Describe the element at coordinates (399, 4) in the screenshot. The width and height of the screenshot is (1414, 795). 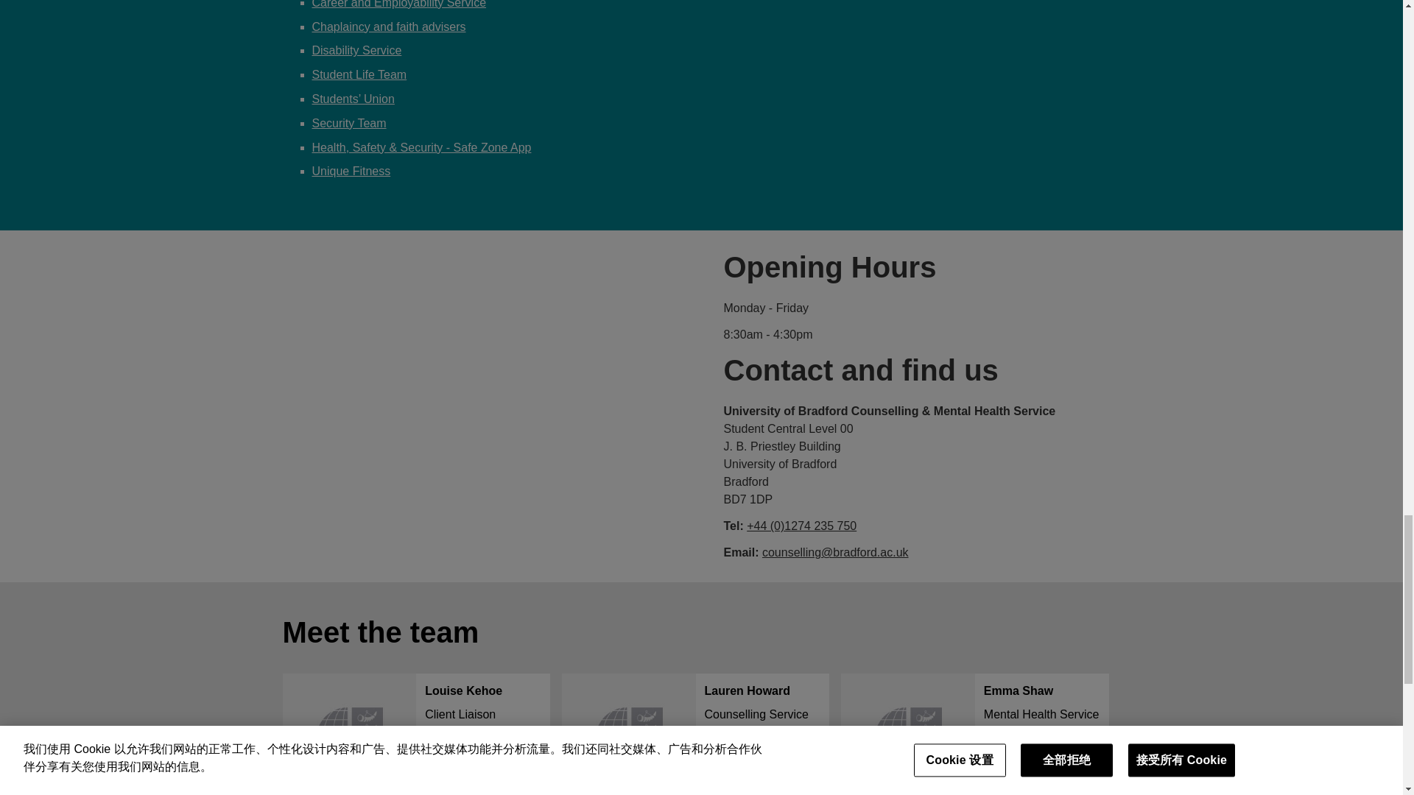
I see `Career and Employability Service` at that location.